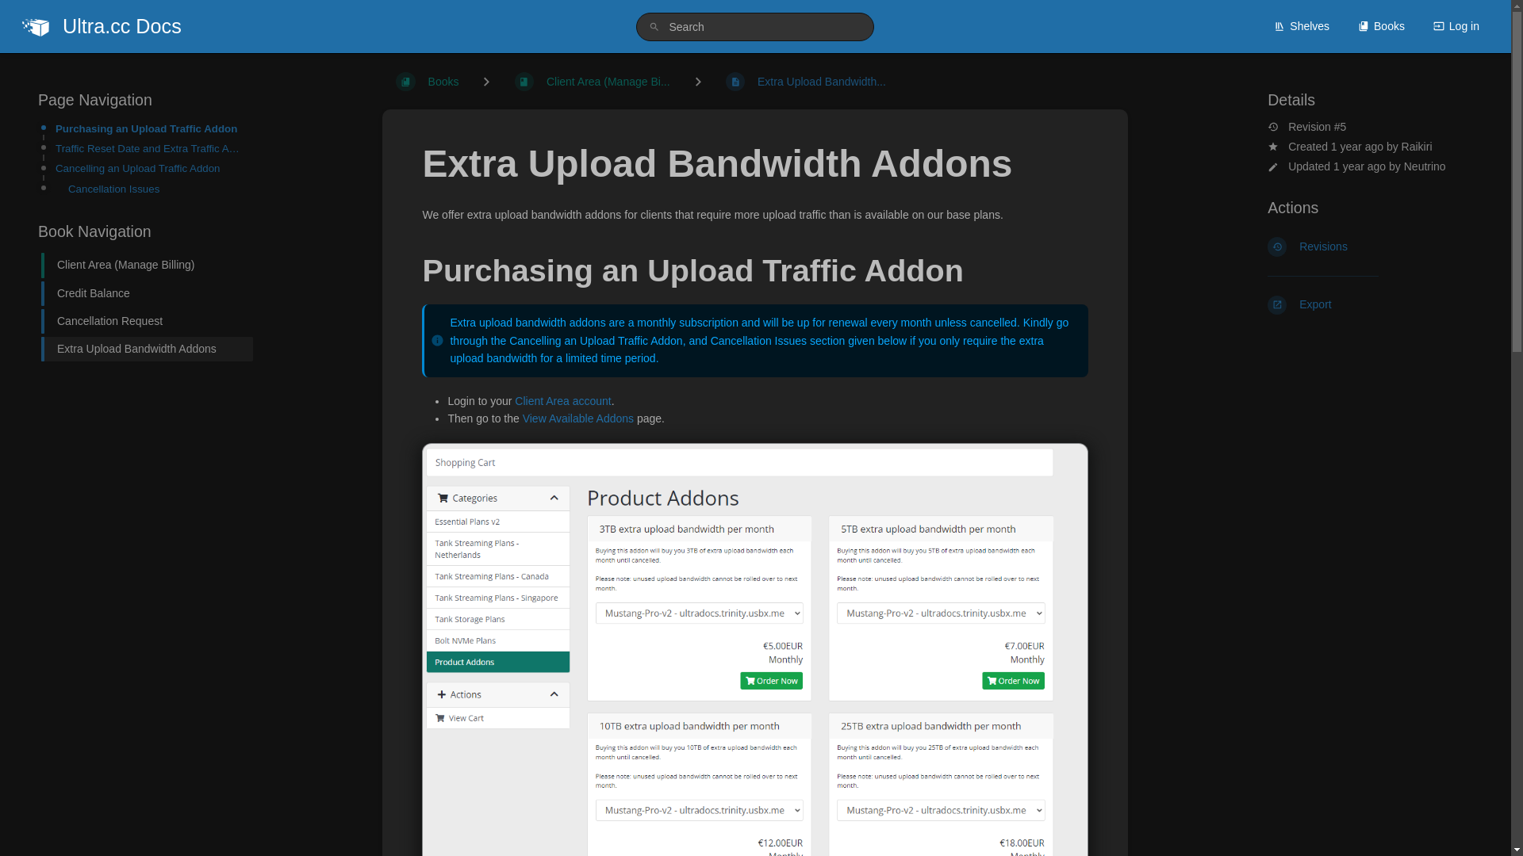  Describe the element at coordinates (1425, 166) in the screenshot. I see `Neutrino` at that location.